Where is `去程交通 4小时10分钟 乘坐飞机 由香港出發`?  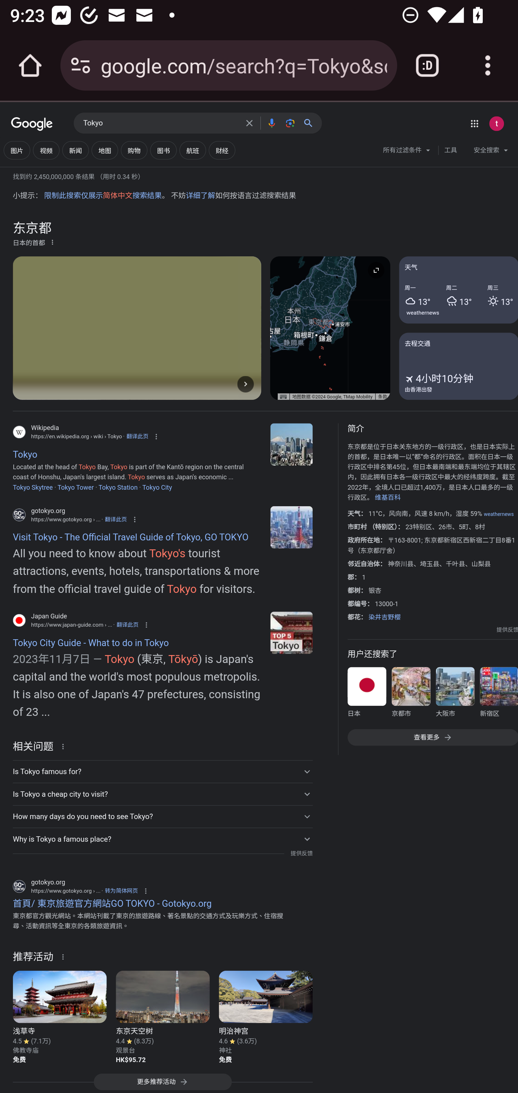
去程交通 4小时10分钟 乘坐飞机 由香港出發 is located at coordinates (458, 366).